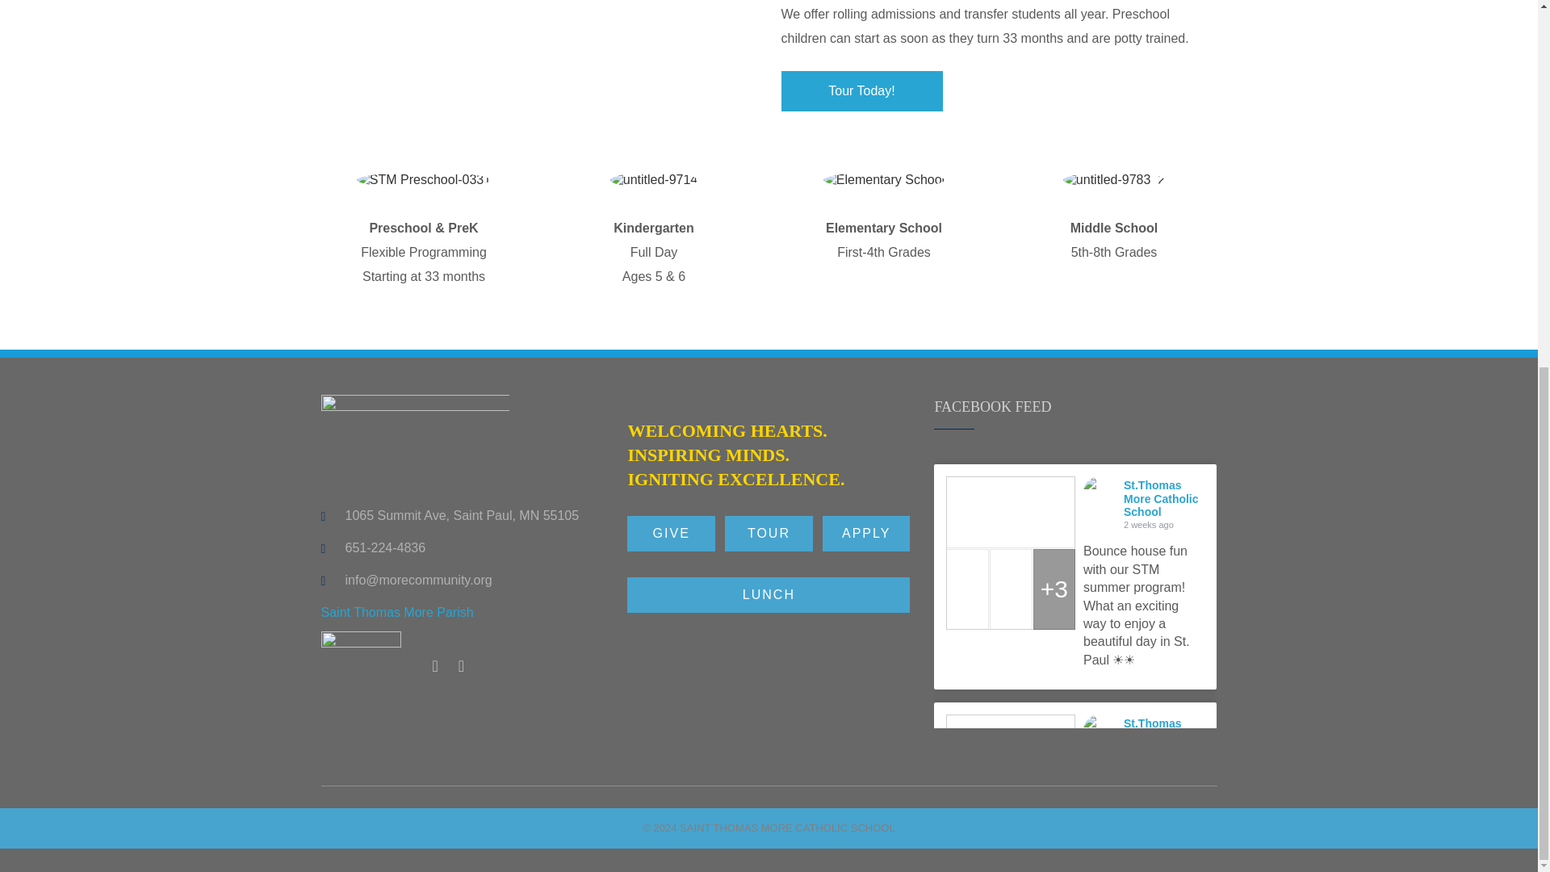 The width and height of the screenshot is (1550, 872). I want to click on untitled-9714, so click(654, 179).